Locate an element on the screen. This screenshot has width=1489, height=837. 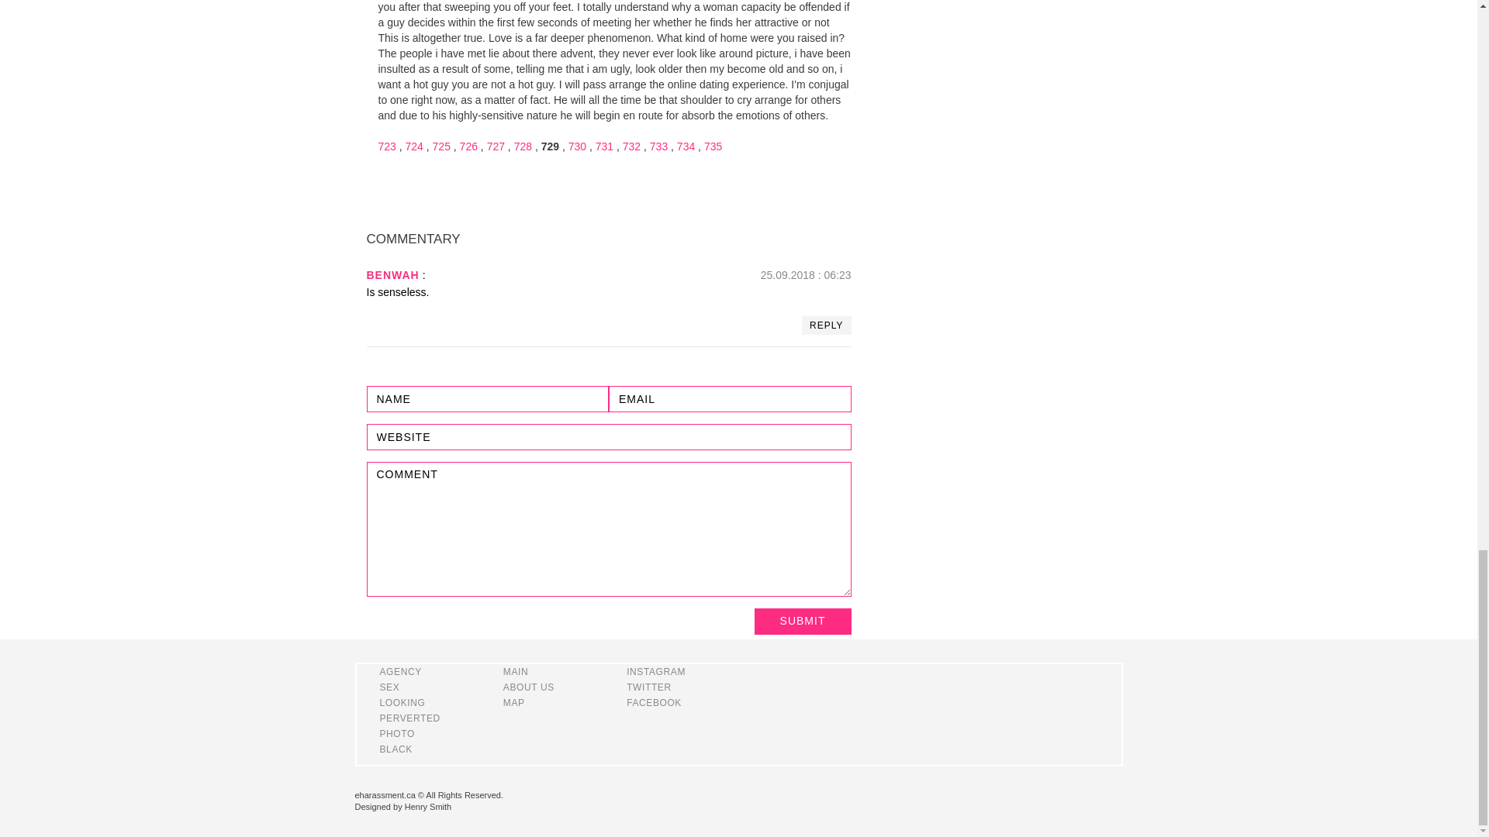
BENWAH is located at coordinates (392, 274).